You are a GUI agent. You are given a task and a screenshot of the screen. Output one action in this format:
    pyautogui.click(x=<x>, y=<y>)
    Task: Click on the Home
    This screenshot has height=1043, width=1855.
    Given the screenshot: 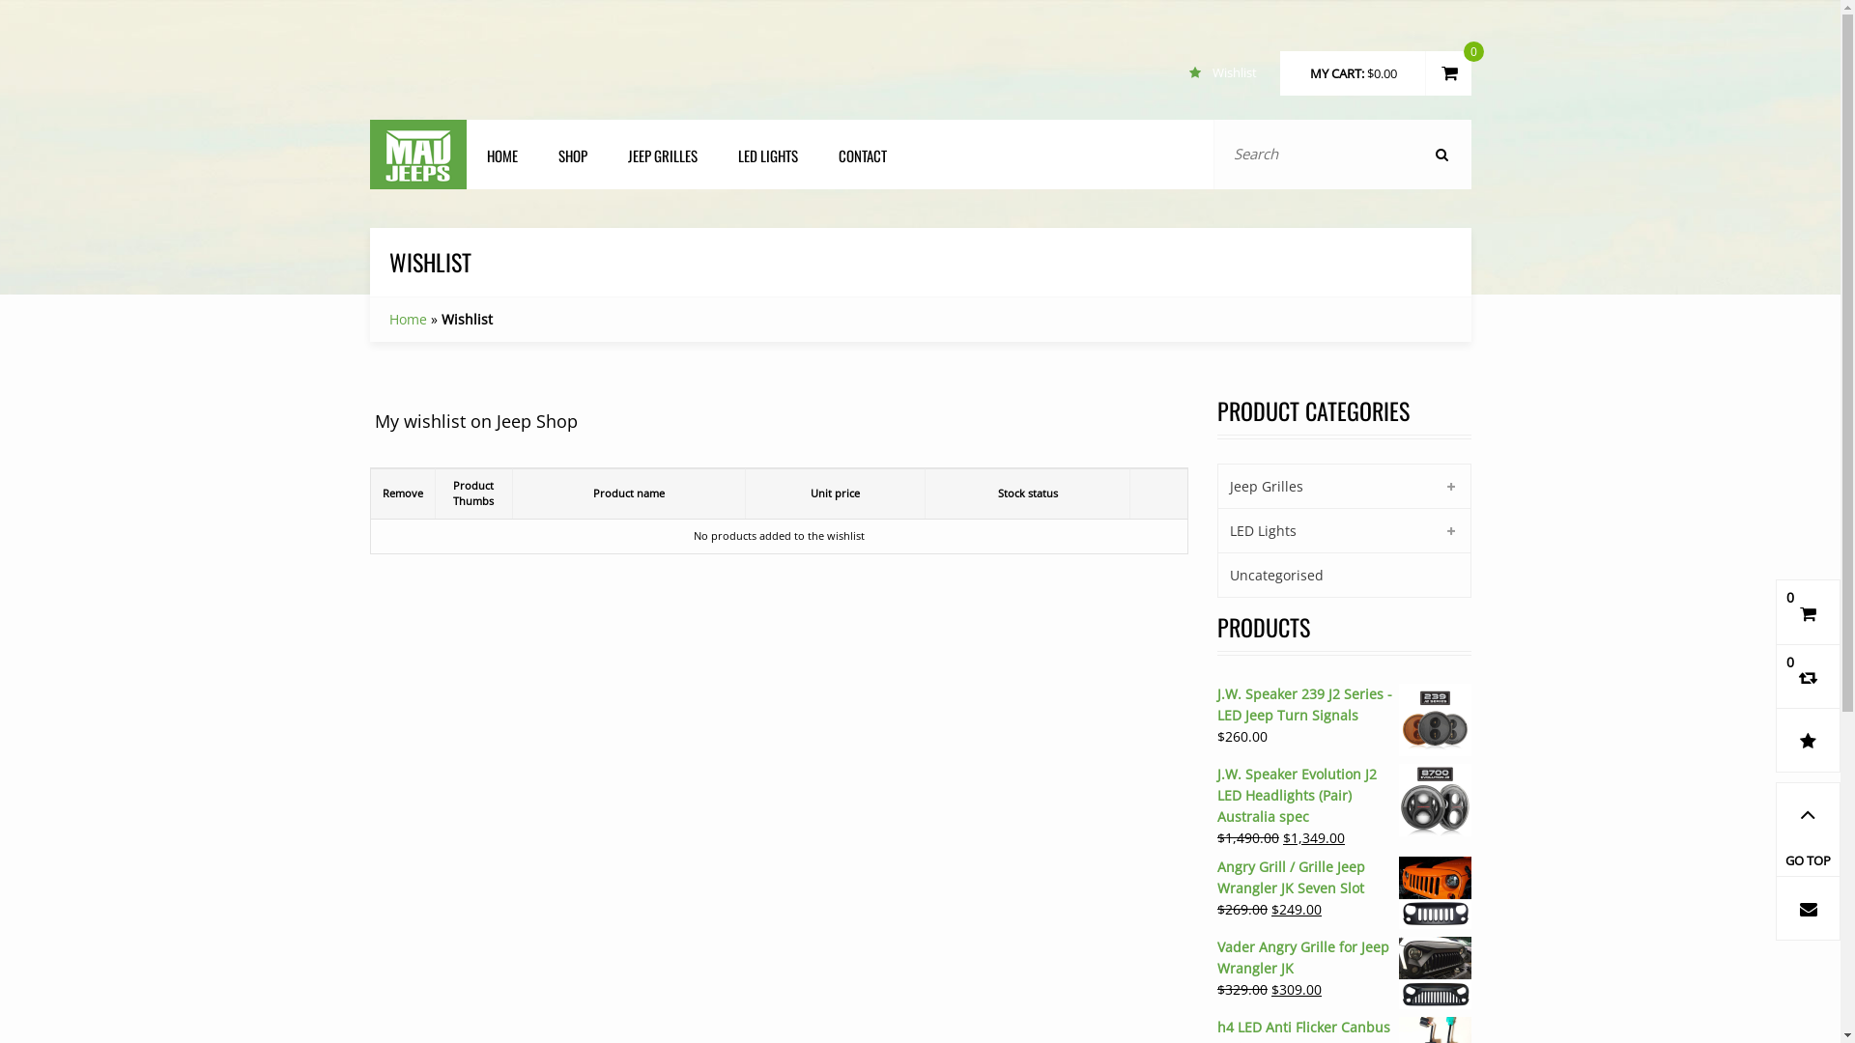 What is the action you would take?
    pyautogui.click(x=408, y=319)
    